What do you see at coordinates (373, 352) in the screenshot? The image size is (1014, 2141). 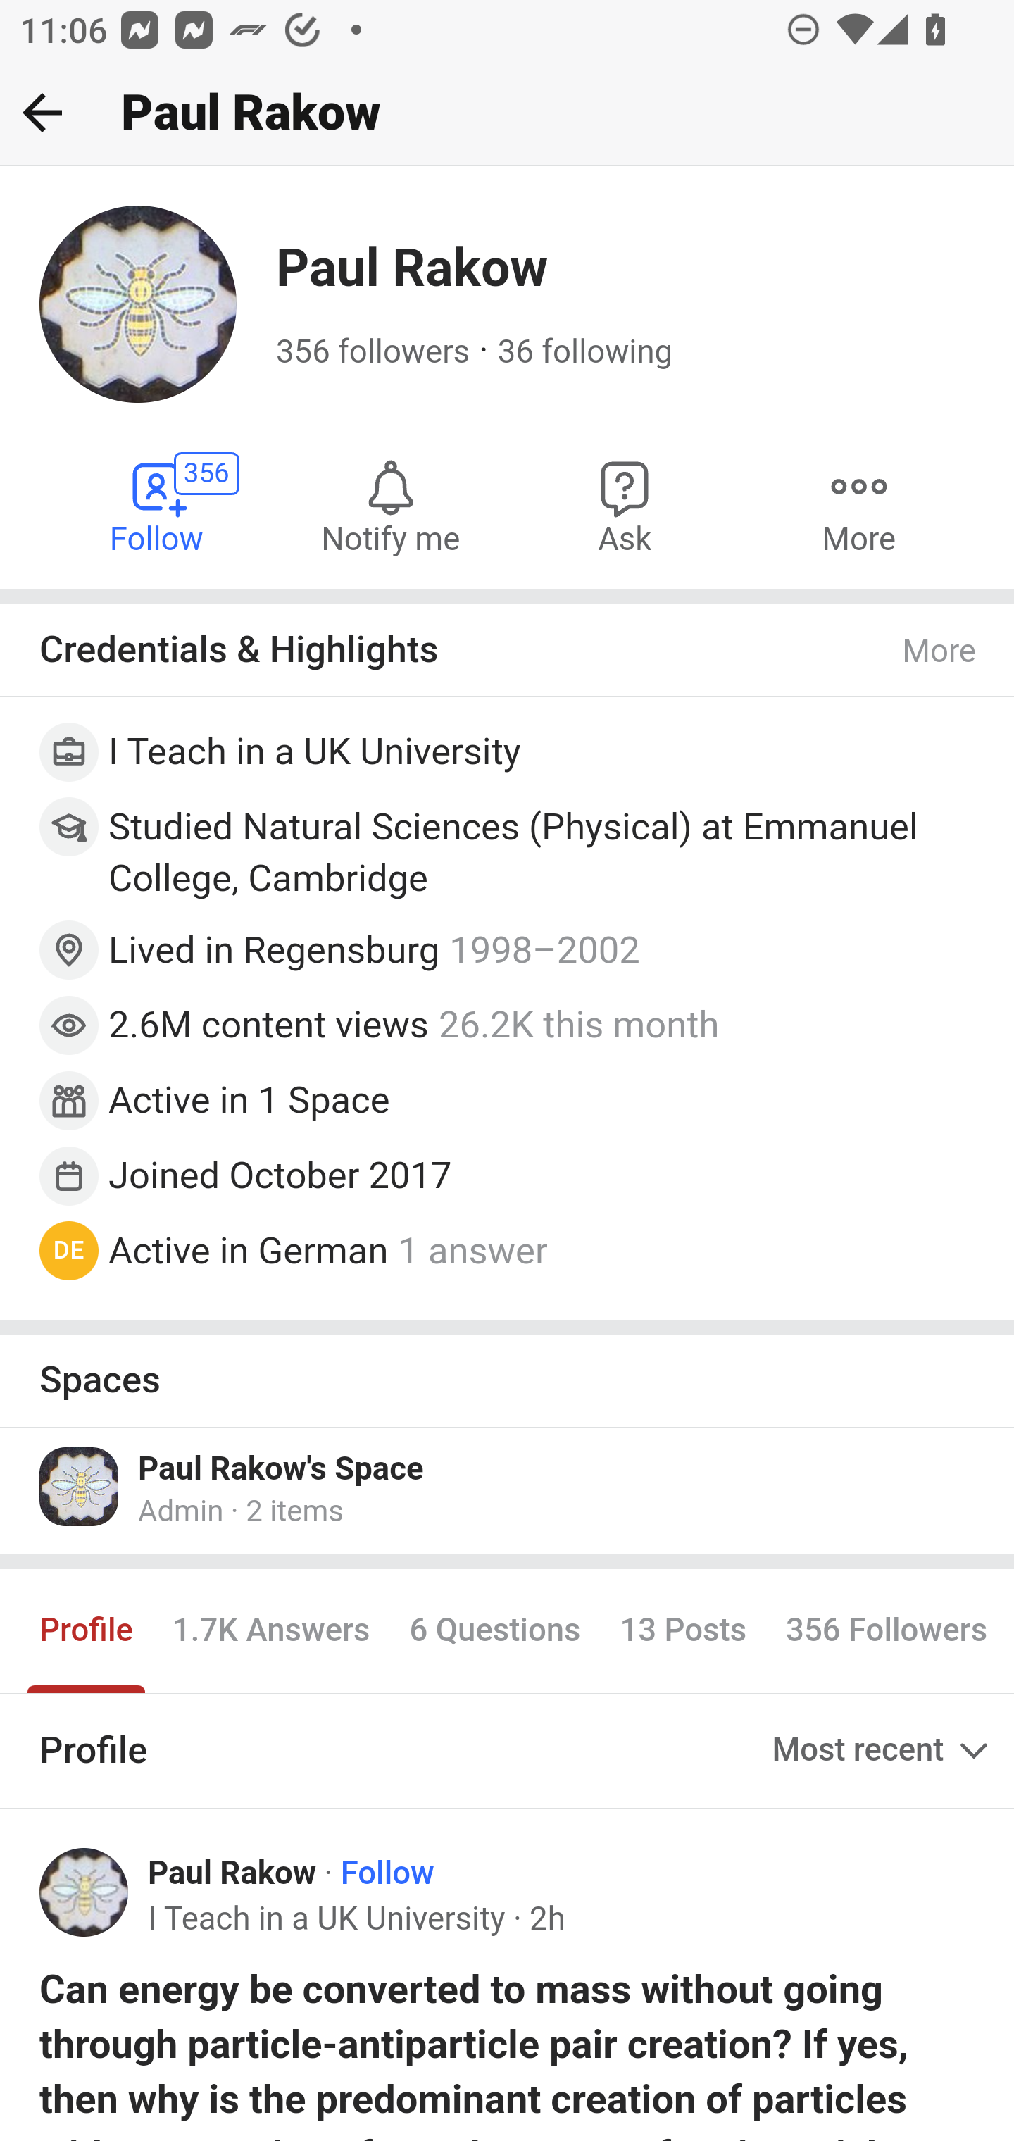 I see `356 followers` at bounding box center [373, 352].